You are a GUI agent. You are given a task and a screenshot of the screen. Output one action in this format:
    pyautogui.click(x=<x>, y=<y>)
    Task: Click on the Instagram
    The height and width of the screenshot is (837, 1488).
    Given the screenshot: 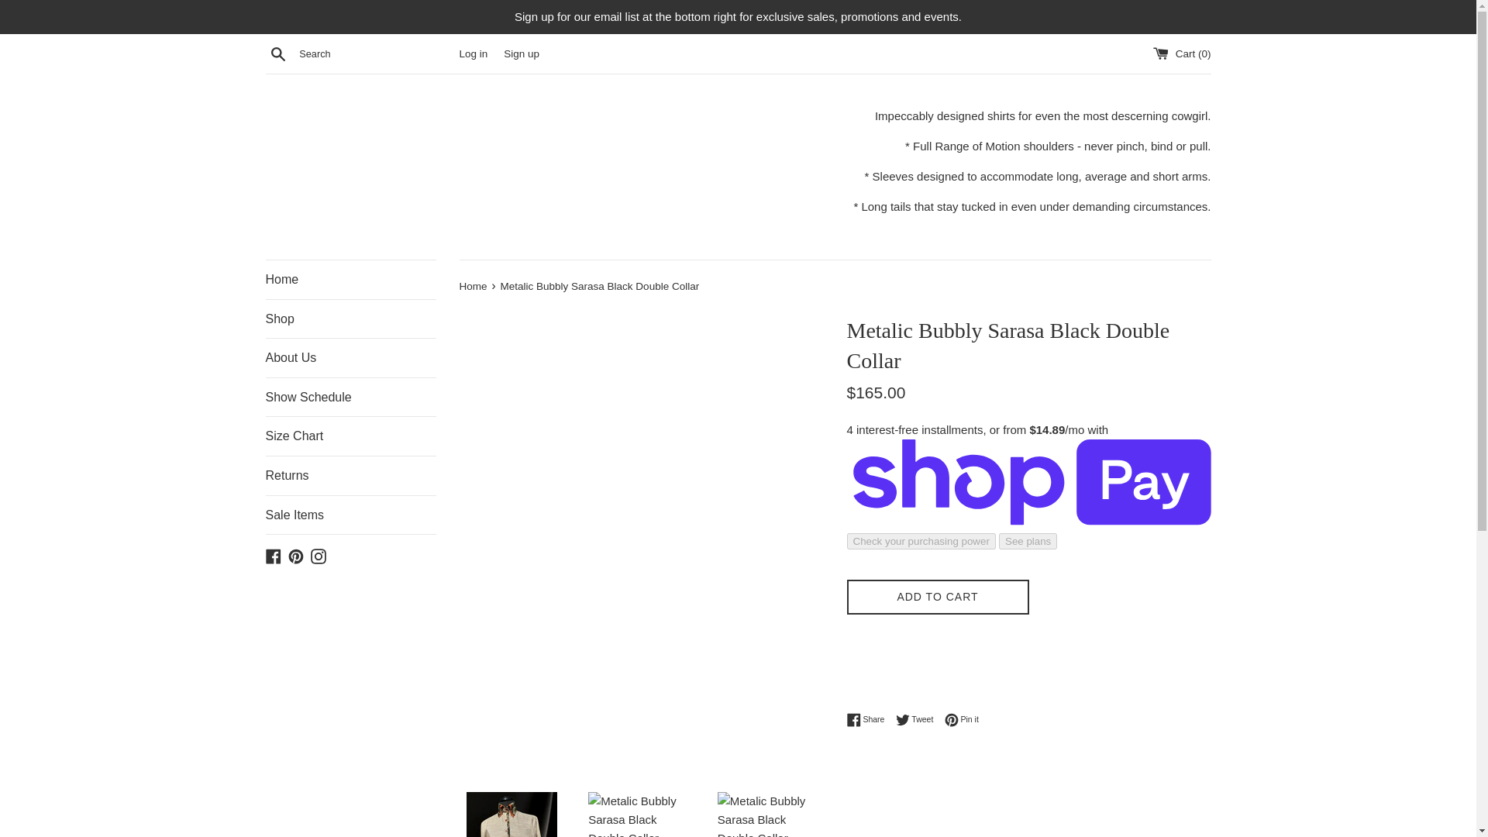 What is the action you would take?
    pyautogui.click(x=350, y=319)
    